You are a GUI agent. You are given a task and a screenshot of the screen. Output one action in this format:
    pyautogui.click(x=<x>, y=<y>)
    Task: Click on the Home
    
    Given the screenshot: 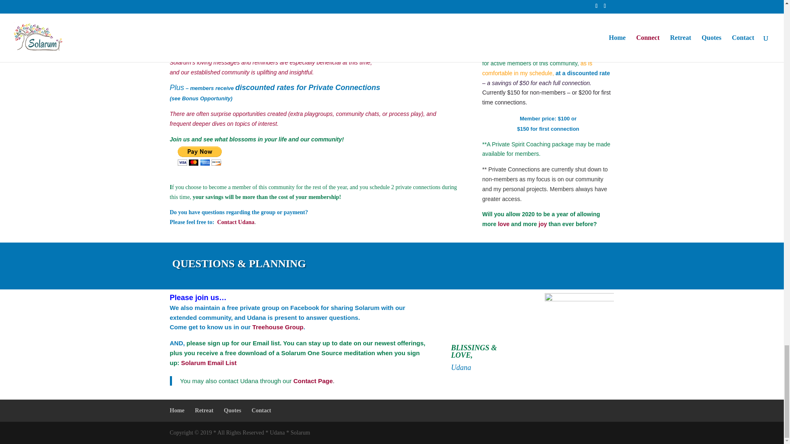 What is the action you would take?
    pyautogui.click(x=177, y=410)
    